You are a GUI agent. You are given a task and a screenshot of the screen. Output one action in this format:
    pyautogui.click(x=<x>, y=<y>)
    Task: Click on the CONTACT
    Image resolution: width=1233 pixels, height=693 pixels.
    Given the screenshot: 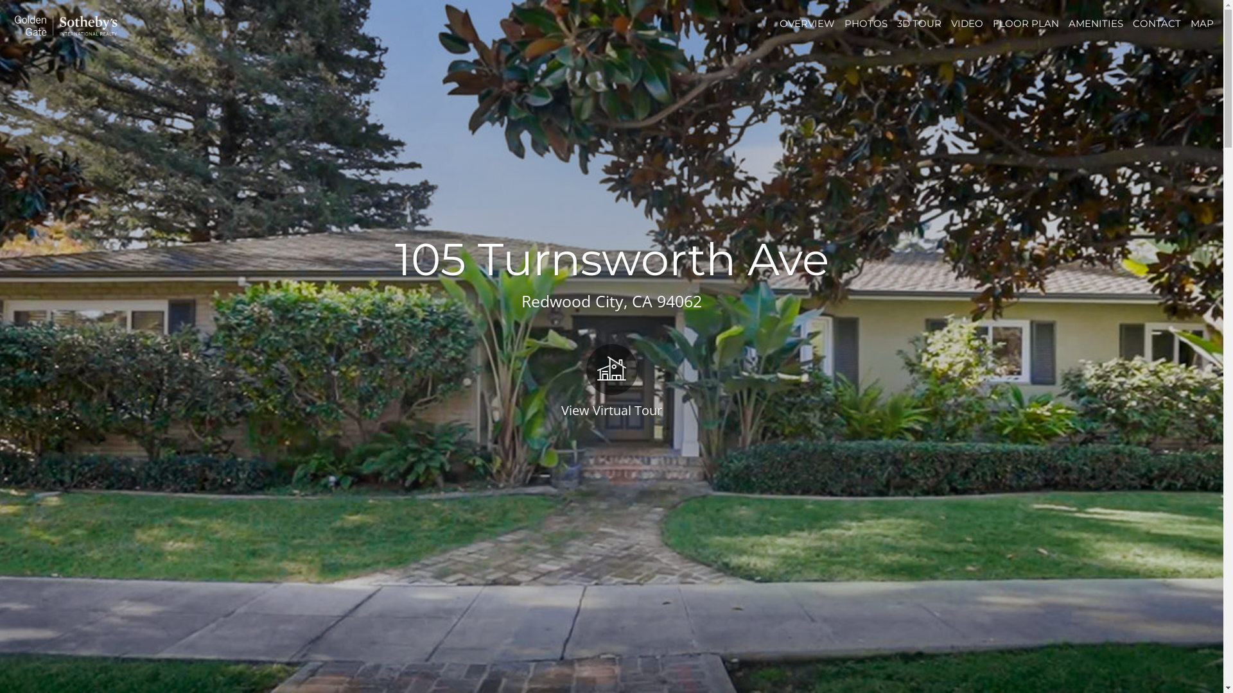 What is the action you would take?
    pyautogui.click(x=1157, y=23)
    